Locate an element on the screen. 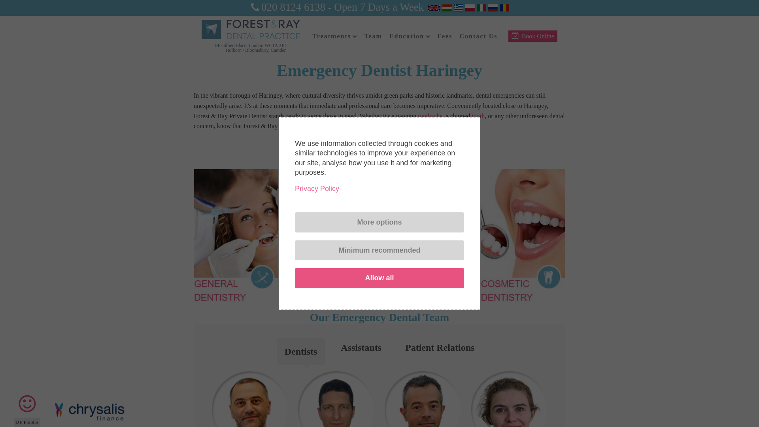 The image size is (759, 427). Odontodynia is located at coordinates (430, 116).